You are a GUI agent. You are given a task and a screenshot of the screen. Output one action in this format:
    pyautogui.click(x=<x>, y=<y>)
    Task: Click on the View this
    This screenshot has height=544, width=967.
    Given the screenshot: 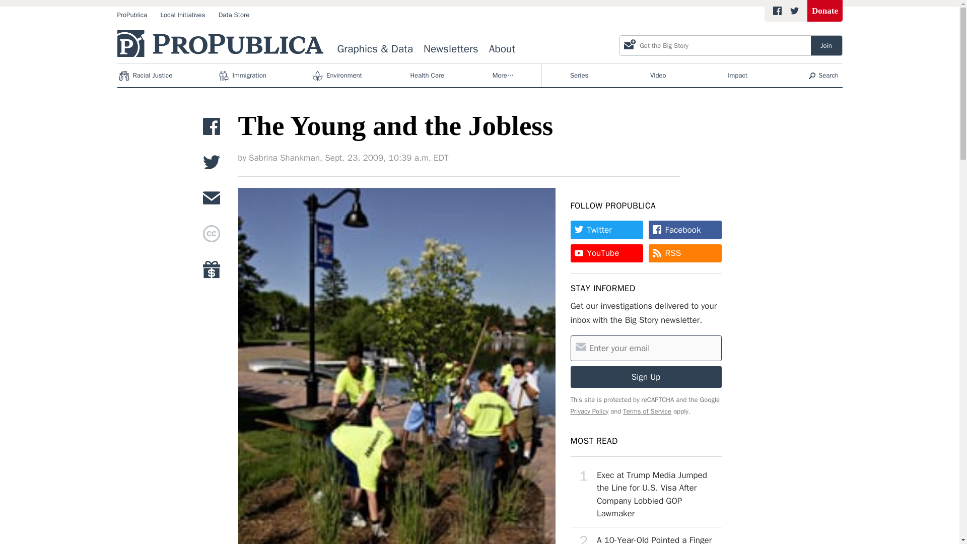 What is the action you would take?
    pyautogui.click(x=646, y=494)
    